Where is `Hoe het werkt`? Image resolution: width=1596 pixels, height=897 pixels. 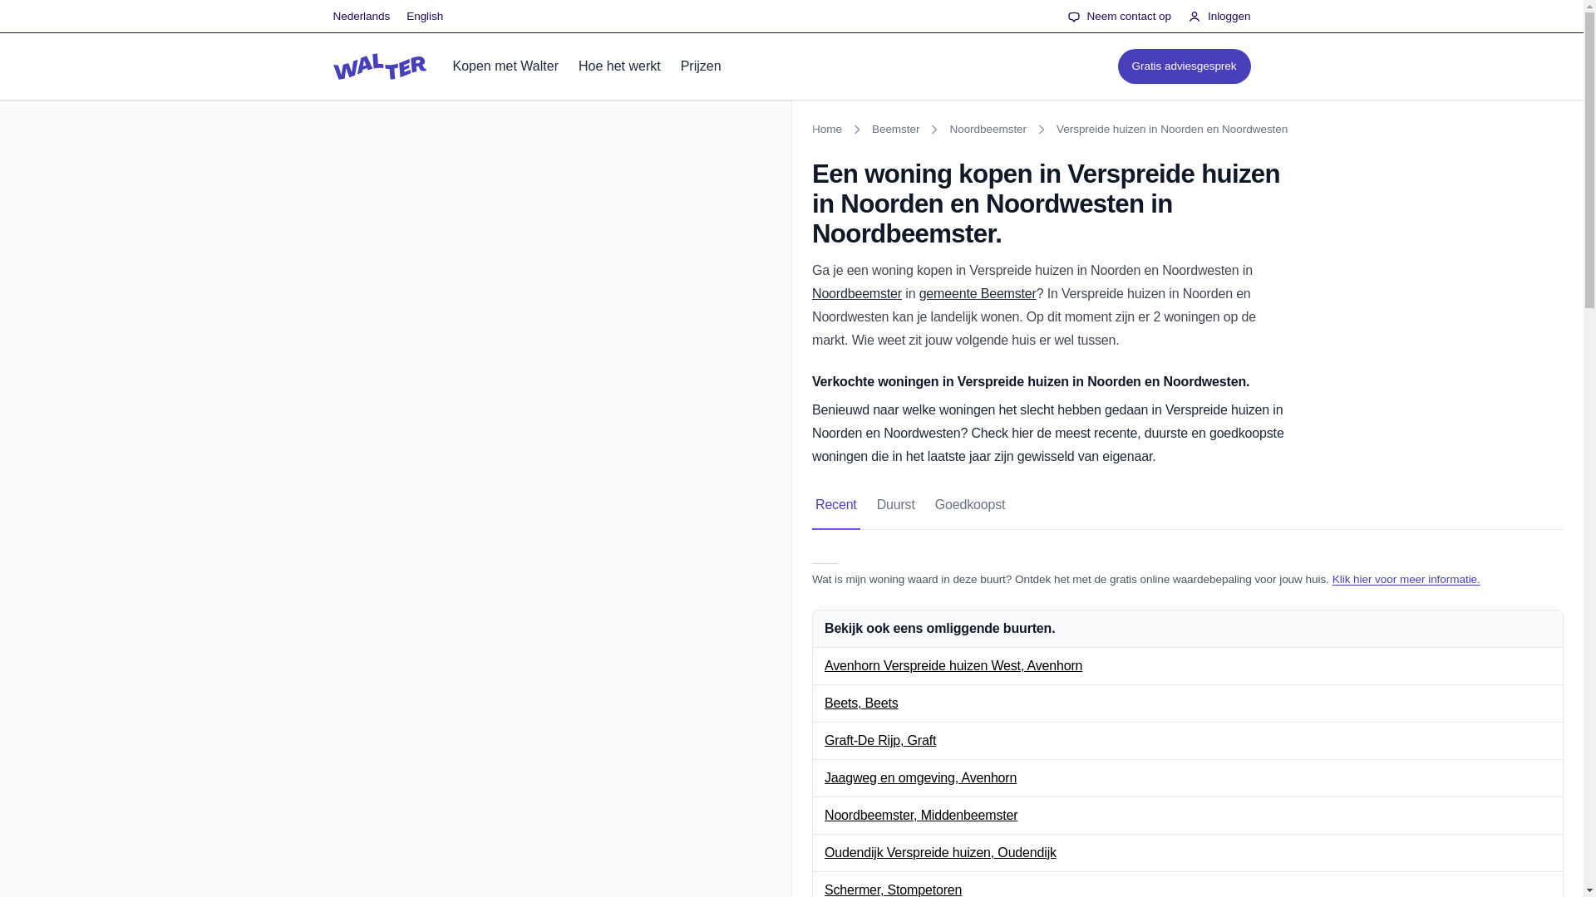
Hoe het werkt is located at coordinates (618, 66).